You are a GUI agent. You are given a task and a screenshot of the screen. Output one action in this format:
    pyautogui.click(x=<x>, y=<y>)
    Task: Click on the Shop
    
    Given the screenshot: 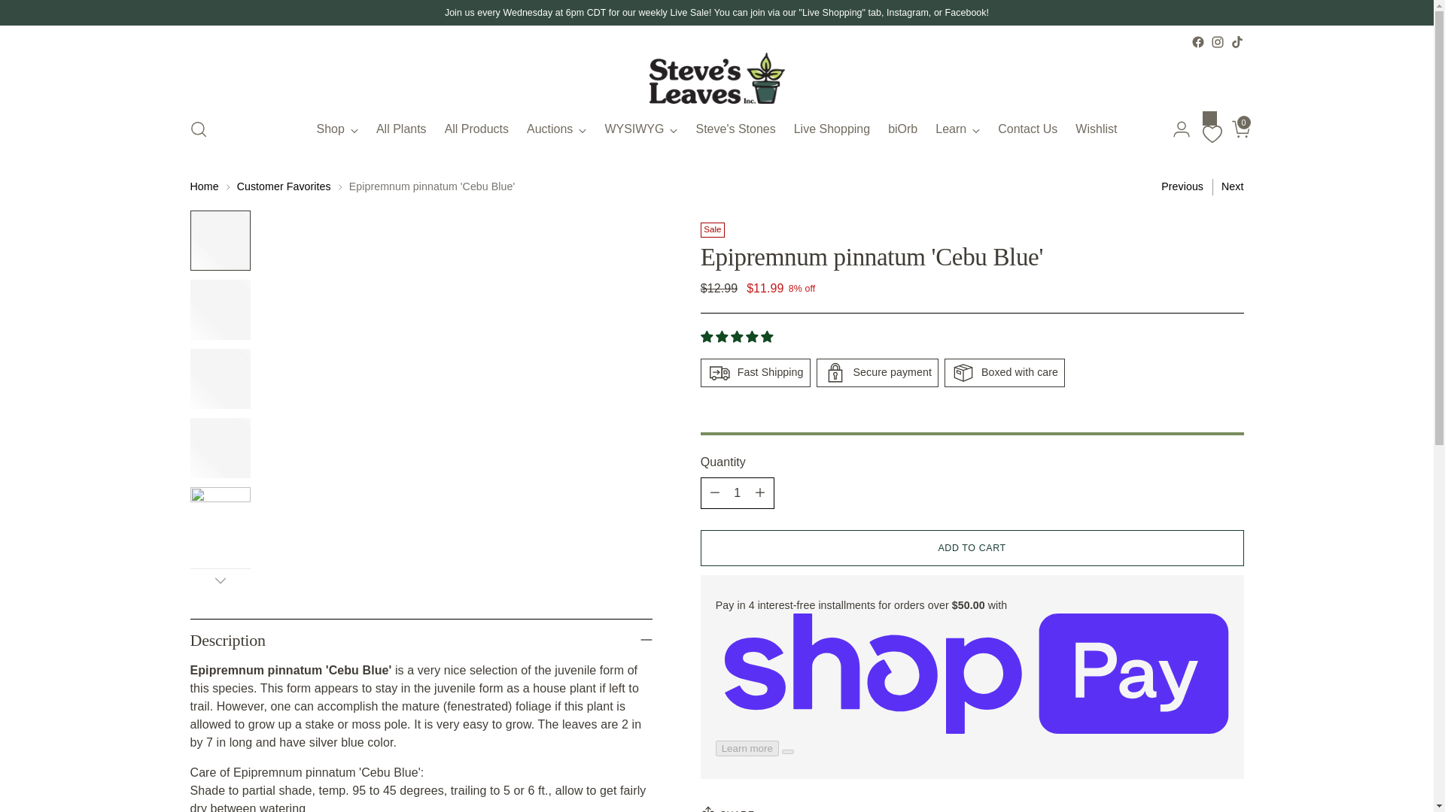 What is the action you would take?
    pyautogui.click(x=337, y=129)
    